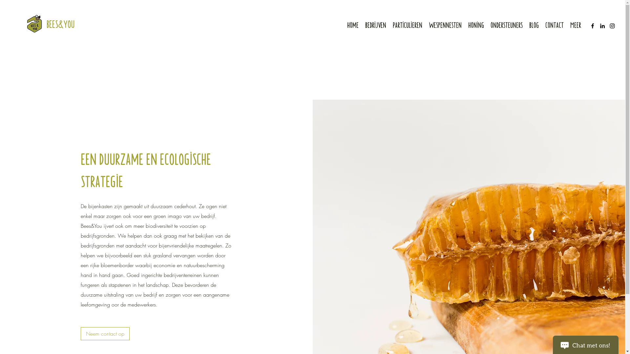  Describe the element at coordinates (476, 25) in the screenshot. I see `Honing` at that location.